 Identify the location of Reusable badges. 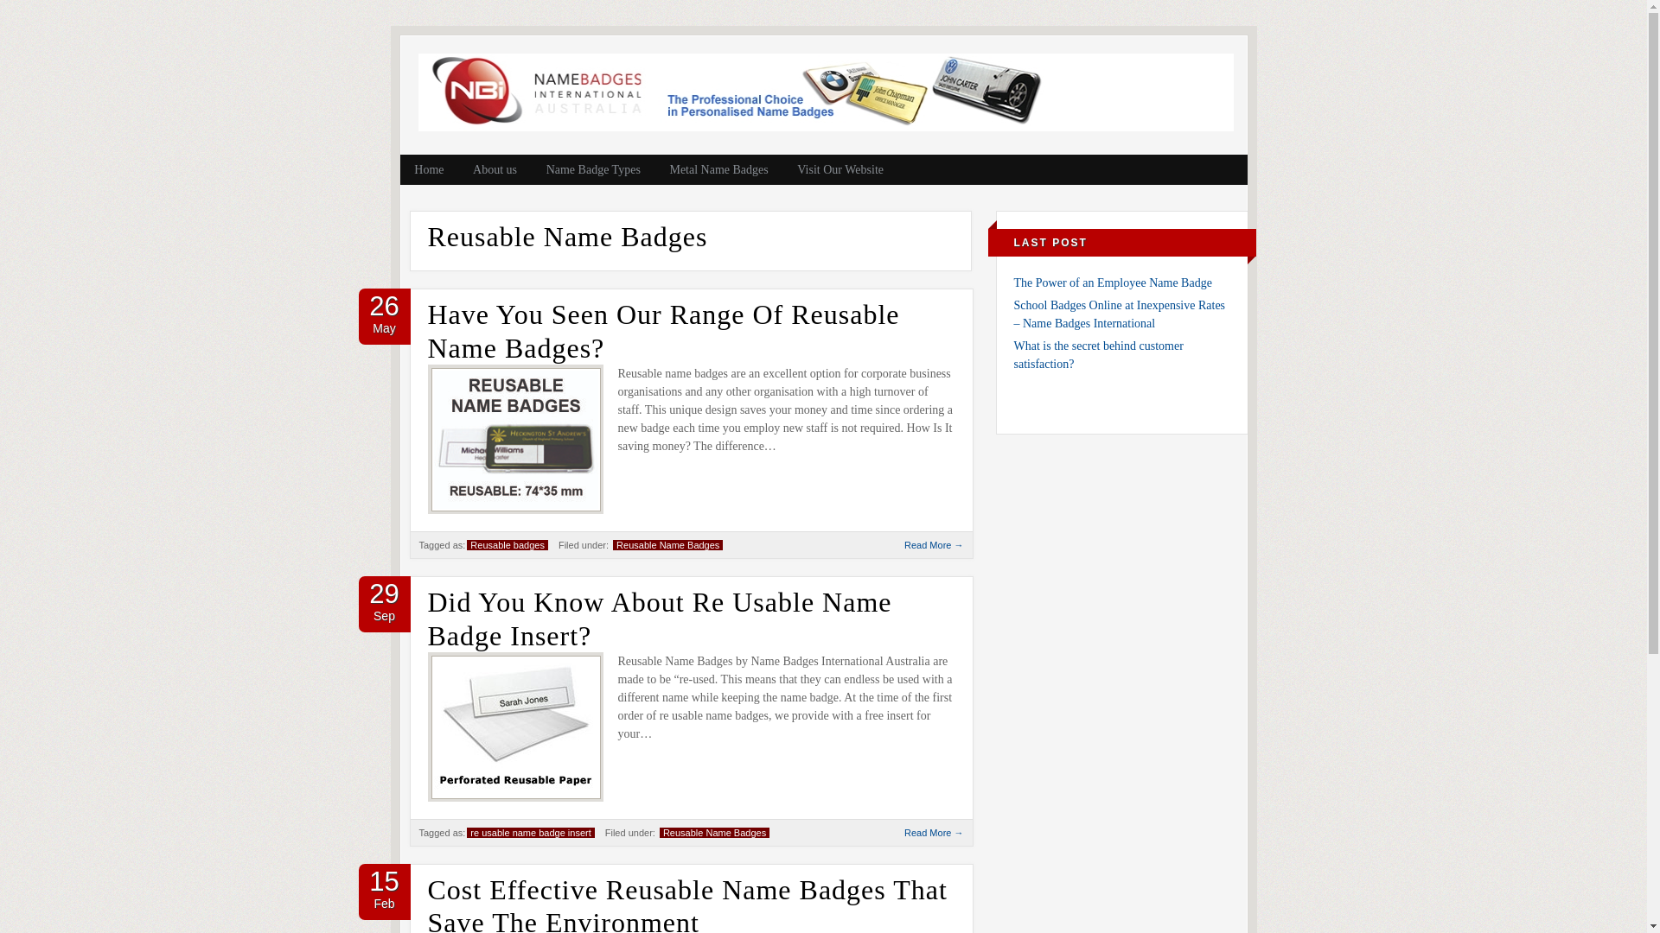
(508, 545).